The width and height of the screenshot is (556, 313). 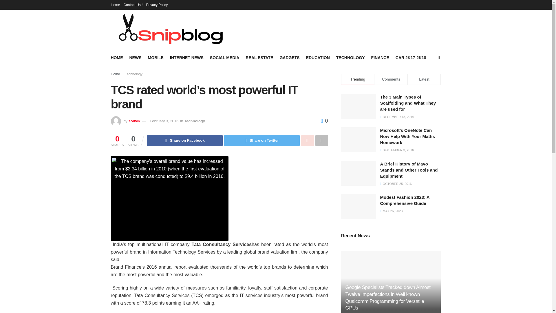 What do you see at coordinates (117, 57) in the screenshot?
I see `HOME` at bounding box center [117, 57].